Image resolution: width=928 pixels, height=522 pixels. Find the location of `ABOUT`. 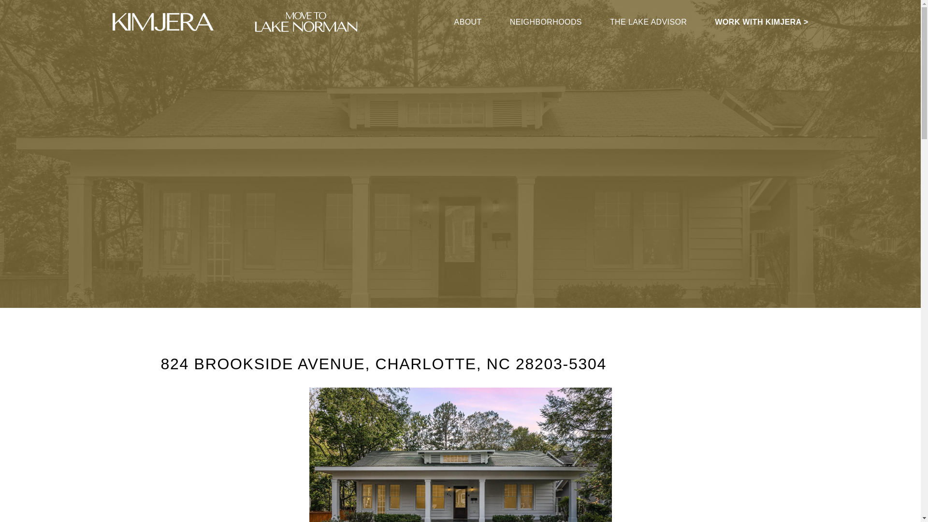

ABOUT is located at coordinates (468, 22).